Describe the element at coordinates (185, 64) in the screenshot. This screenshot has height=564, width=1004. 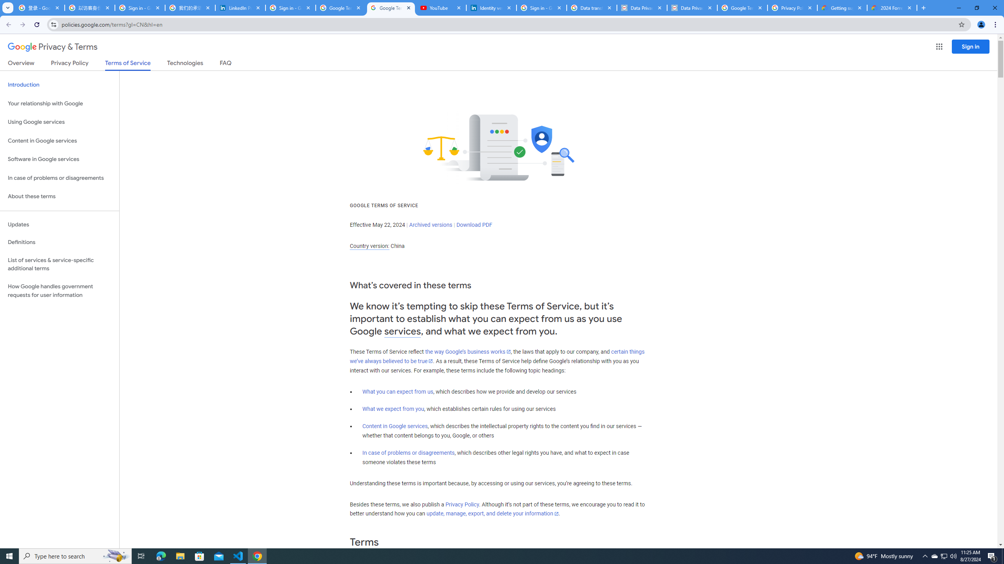
I see `Technologies` at that location.